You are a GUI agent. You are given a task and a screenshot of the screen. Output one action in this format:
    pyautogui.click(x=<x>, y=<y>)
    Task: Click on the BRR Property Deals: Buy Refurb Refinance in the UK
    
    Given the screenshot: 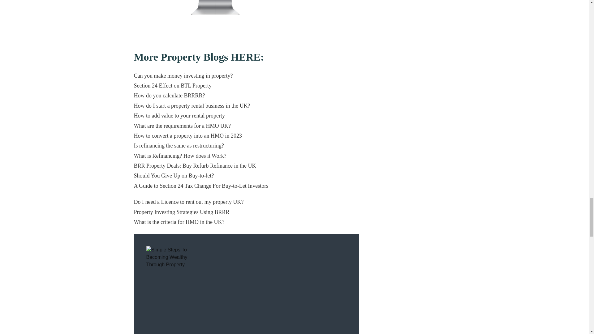 What is the action you would take?
    pyautogui.click(x=195, y=166)
    